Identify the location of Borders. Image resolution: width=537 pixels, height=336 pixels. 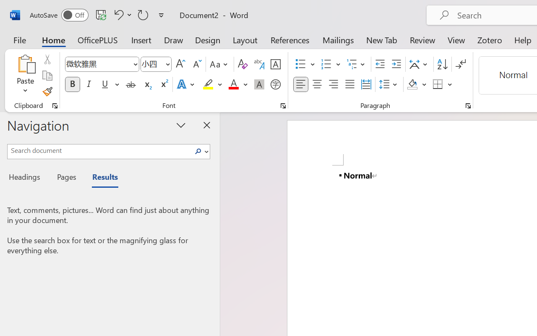
(443, 84).